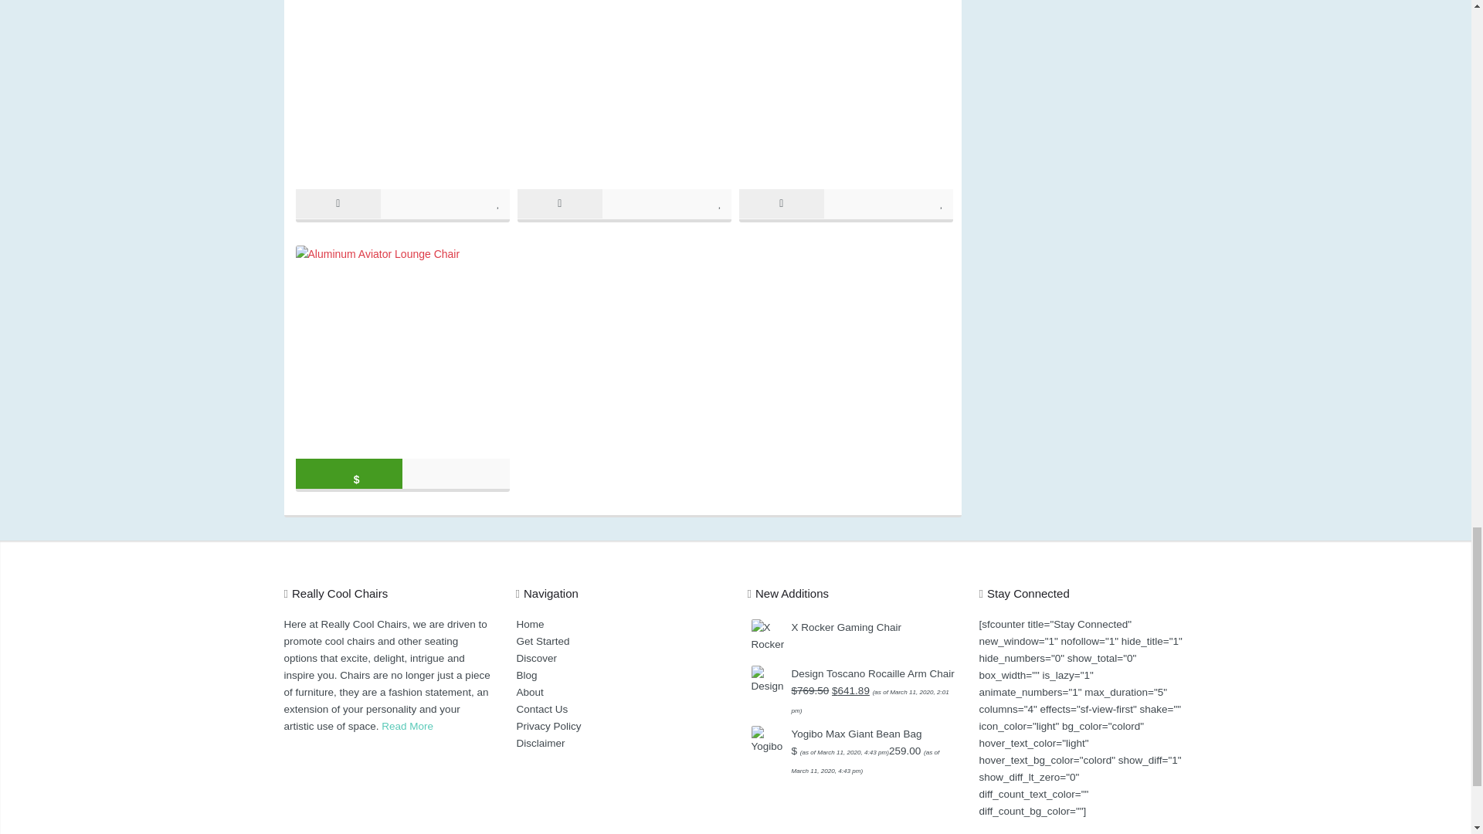 This screenshot has width=1483, height=834. What do you see at coordinates (499, 202) in the screenshot?
I see `0` at bounding box center [499, 202].